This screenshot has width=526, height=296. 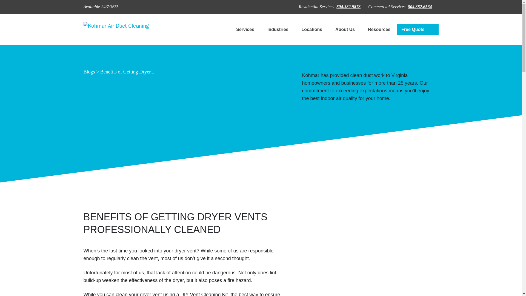 I want to click on About Us, so click(x=345, y=29).